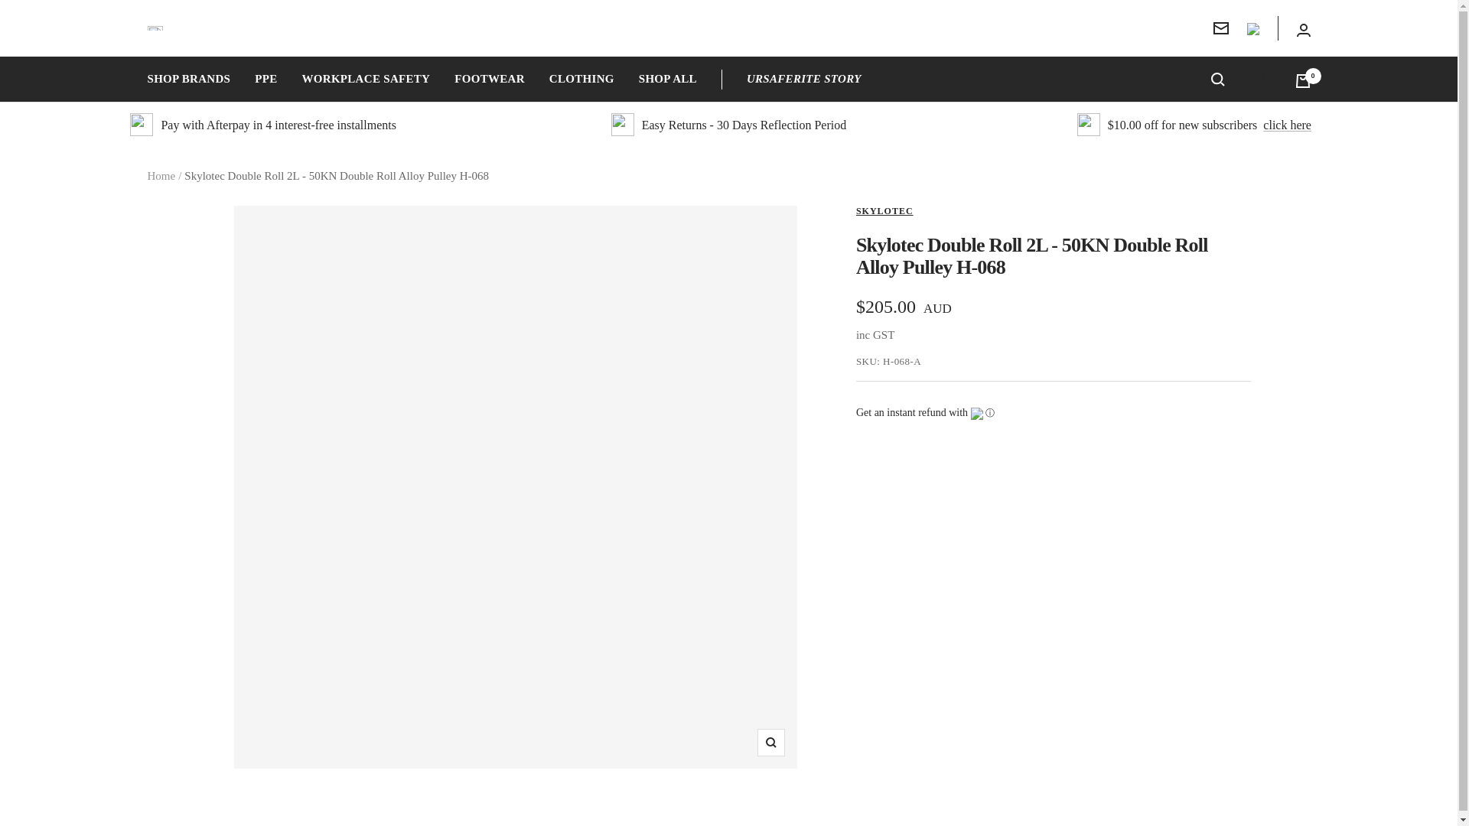 The image size is (1469, 826). What do you see at coordinates (155, 28) in the screenshot?
I see `URSafeRite` at bounding box center [155, 28].